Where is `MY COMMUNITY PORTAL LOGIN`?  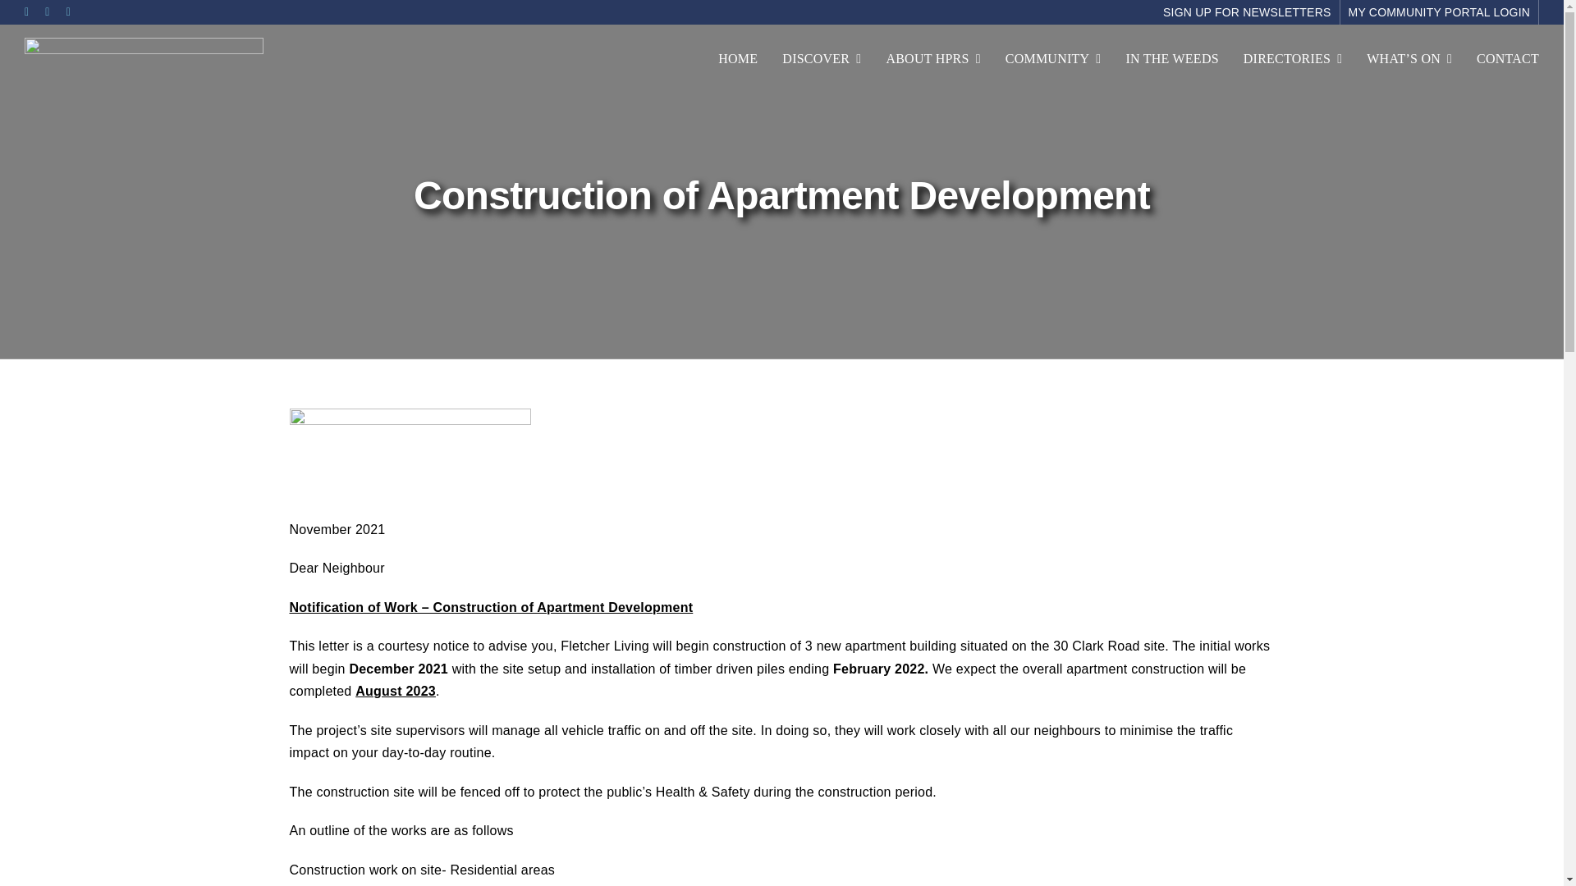 MY COMMUNITY PORTAL LOGIN is located at coordinates (1440, 12).